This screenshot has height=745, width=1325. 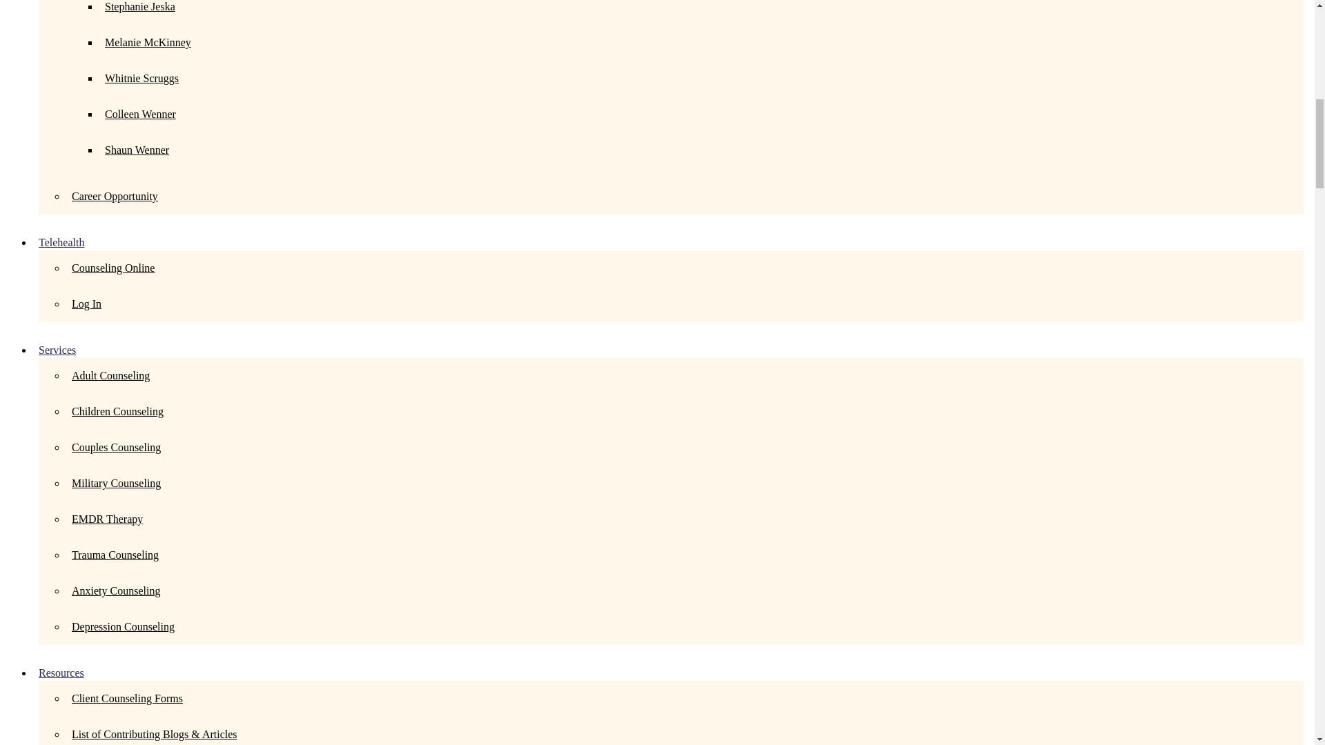 What do you see at coordinates (115, 555) in the screenshot?
I see `Trauma Counseling` at bounding box center [115, 555].